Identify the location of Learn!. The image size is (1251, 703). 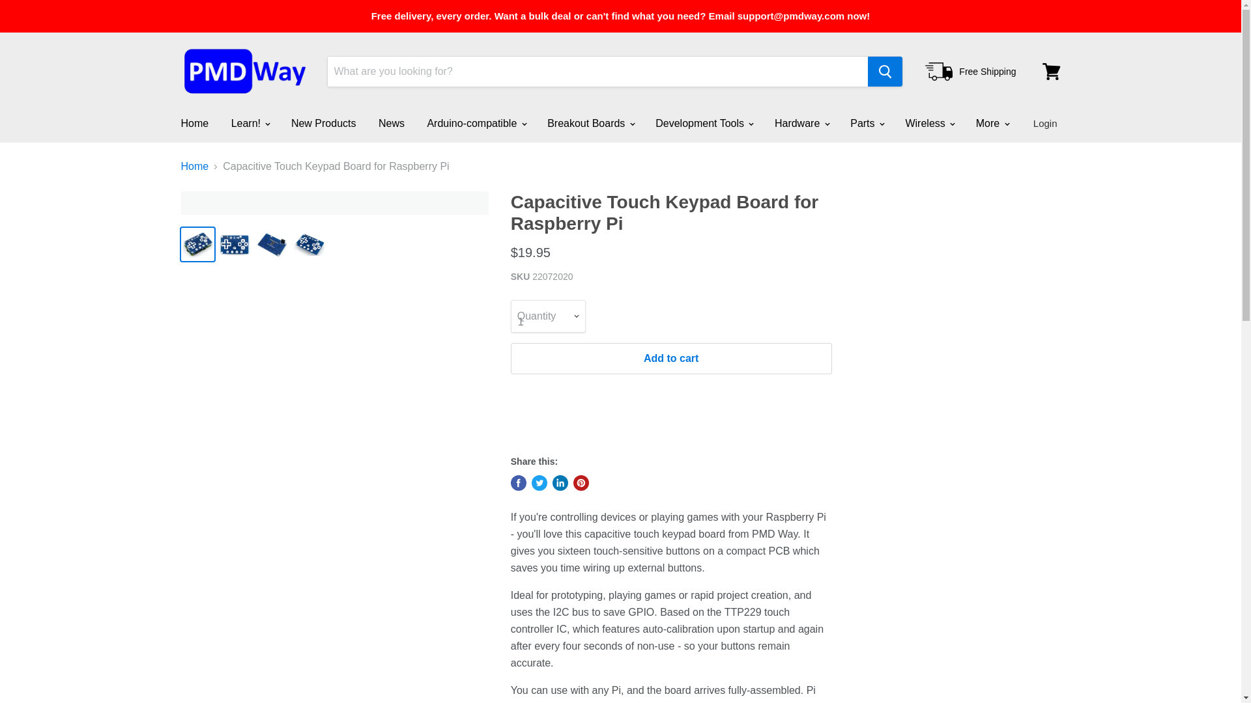
(250, 123).